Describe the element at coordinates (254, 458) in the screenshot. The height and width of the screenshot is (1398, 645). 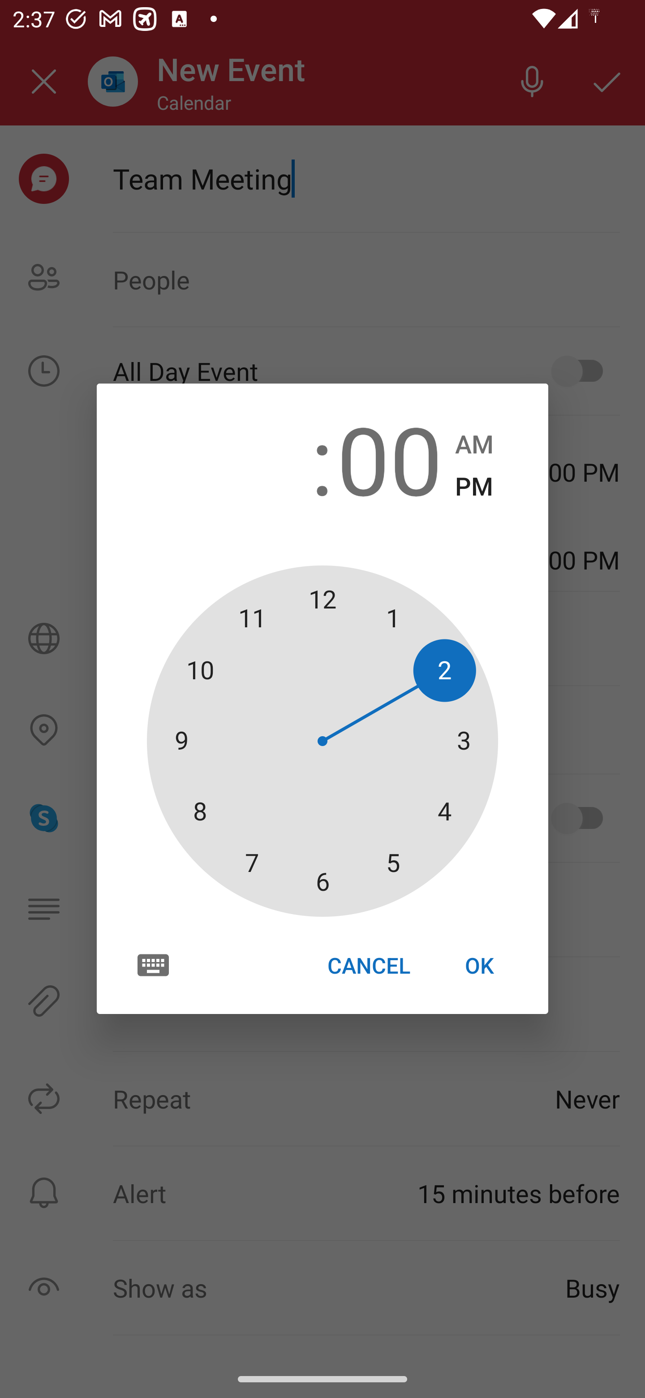
I see `2` at that location.